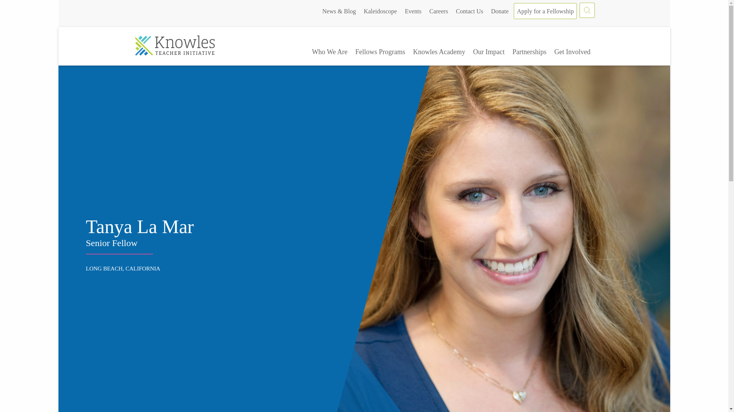  I want to click on Donate, so click(500, 11).